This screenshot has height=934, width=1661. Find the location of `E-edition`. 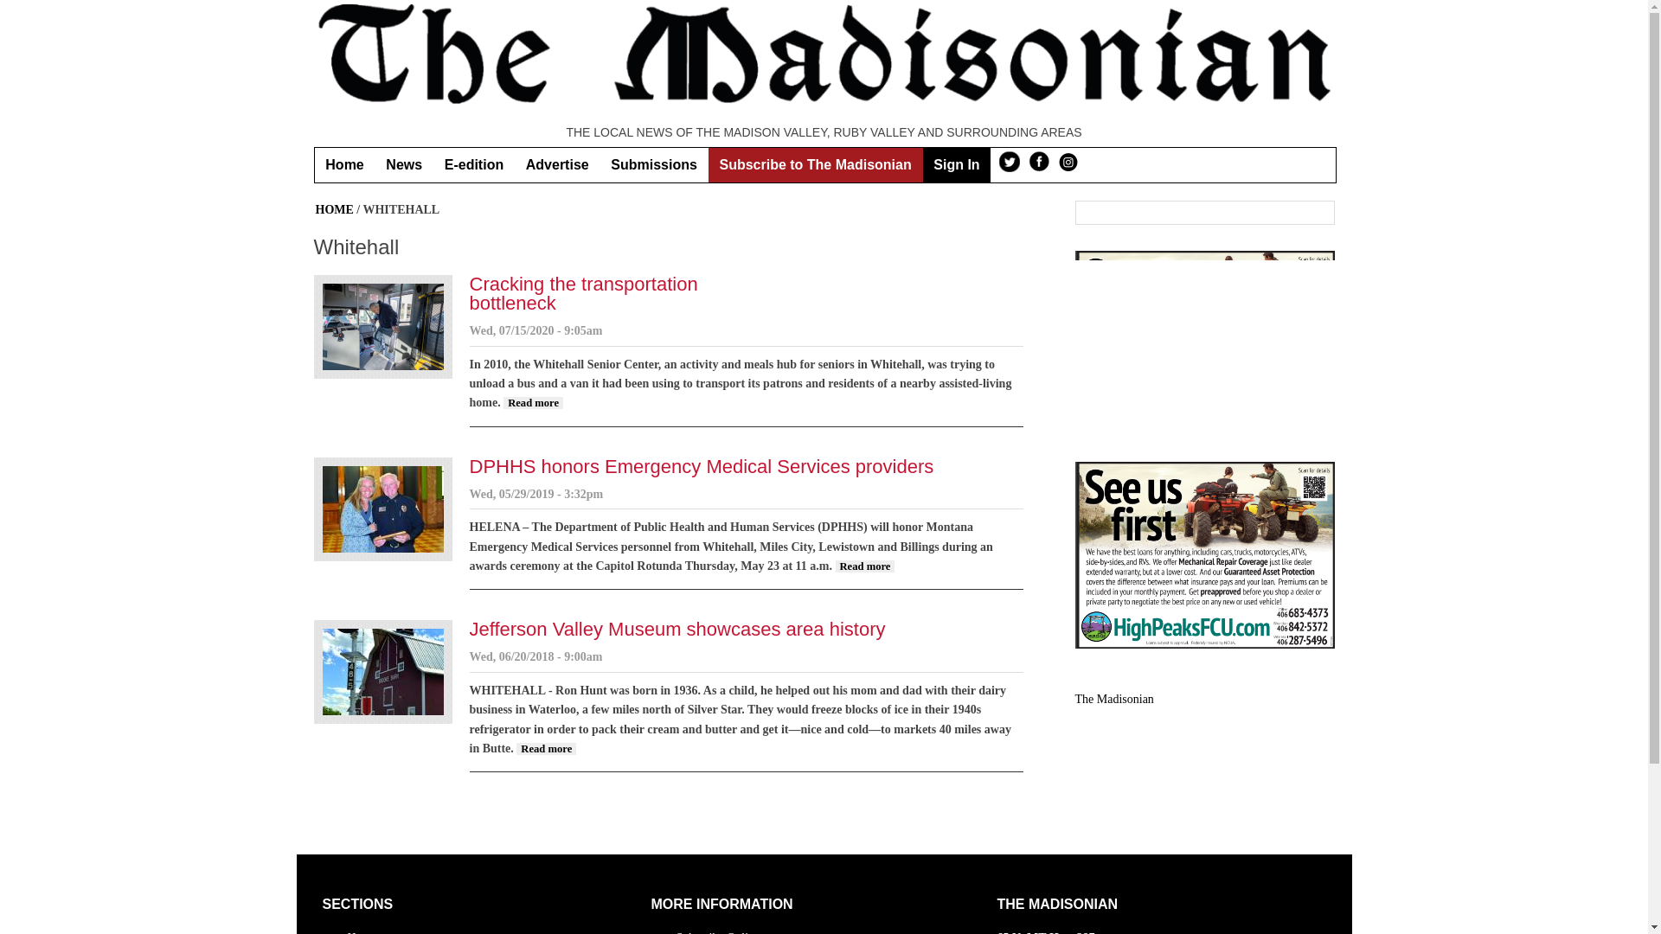

E-edition is located at coordinates (474, 164).